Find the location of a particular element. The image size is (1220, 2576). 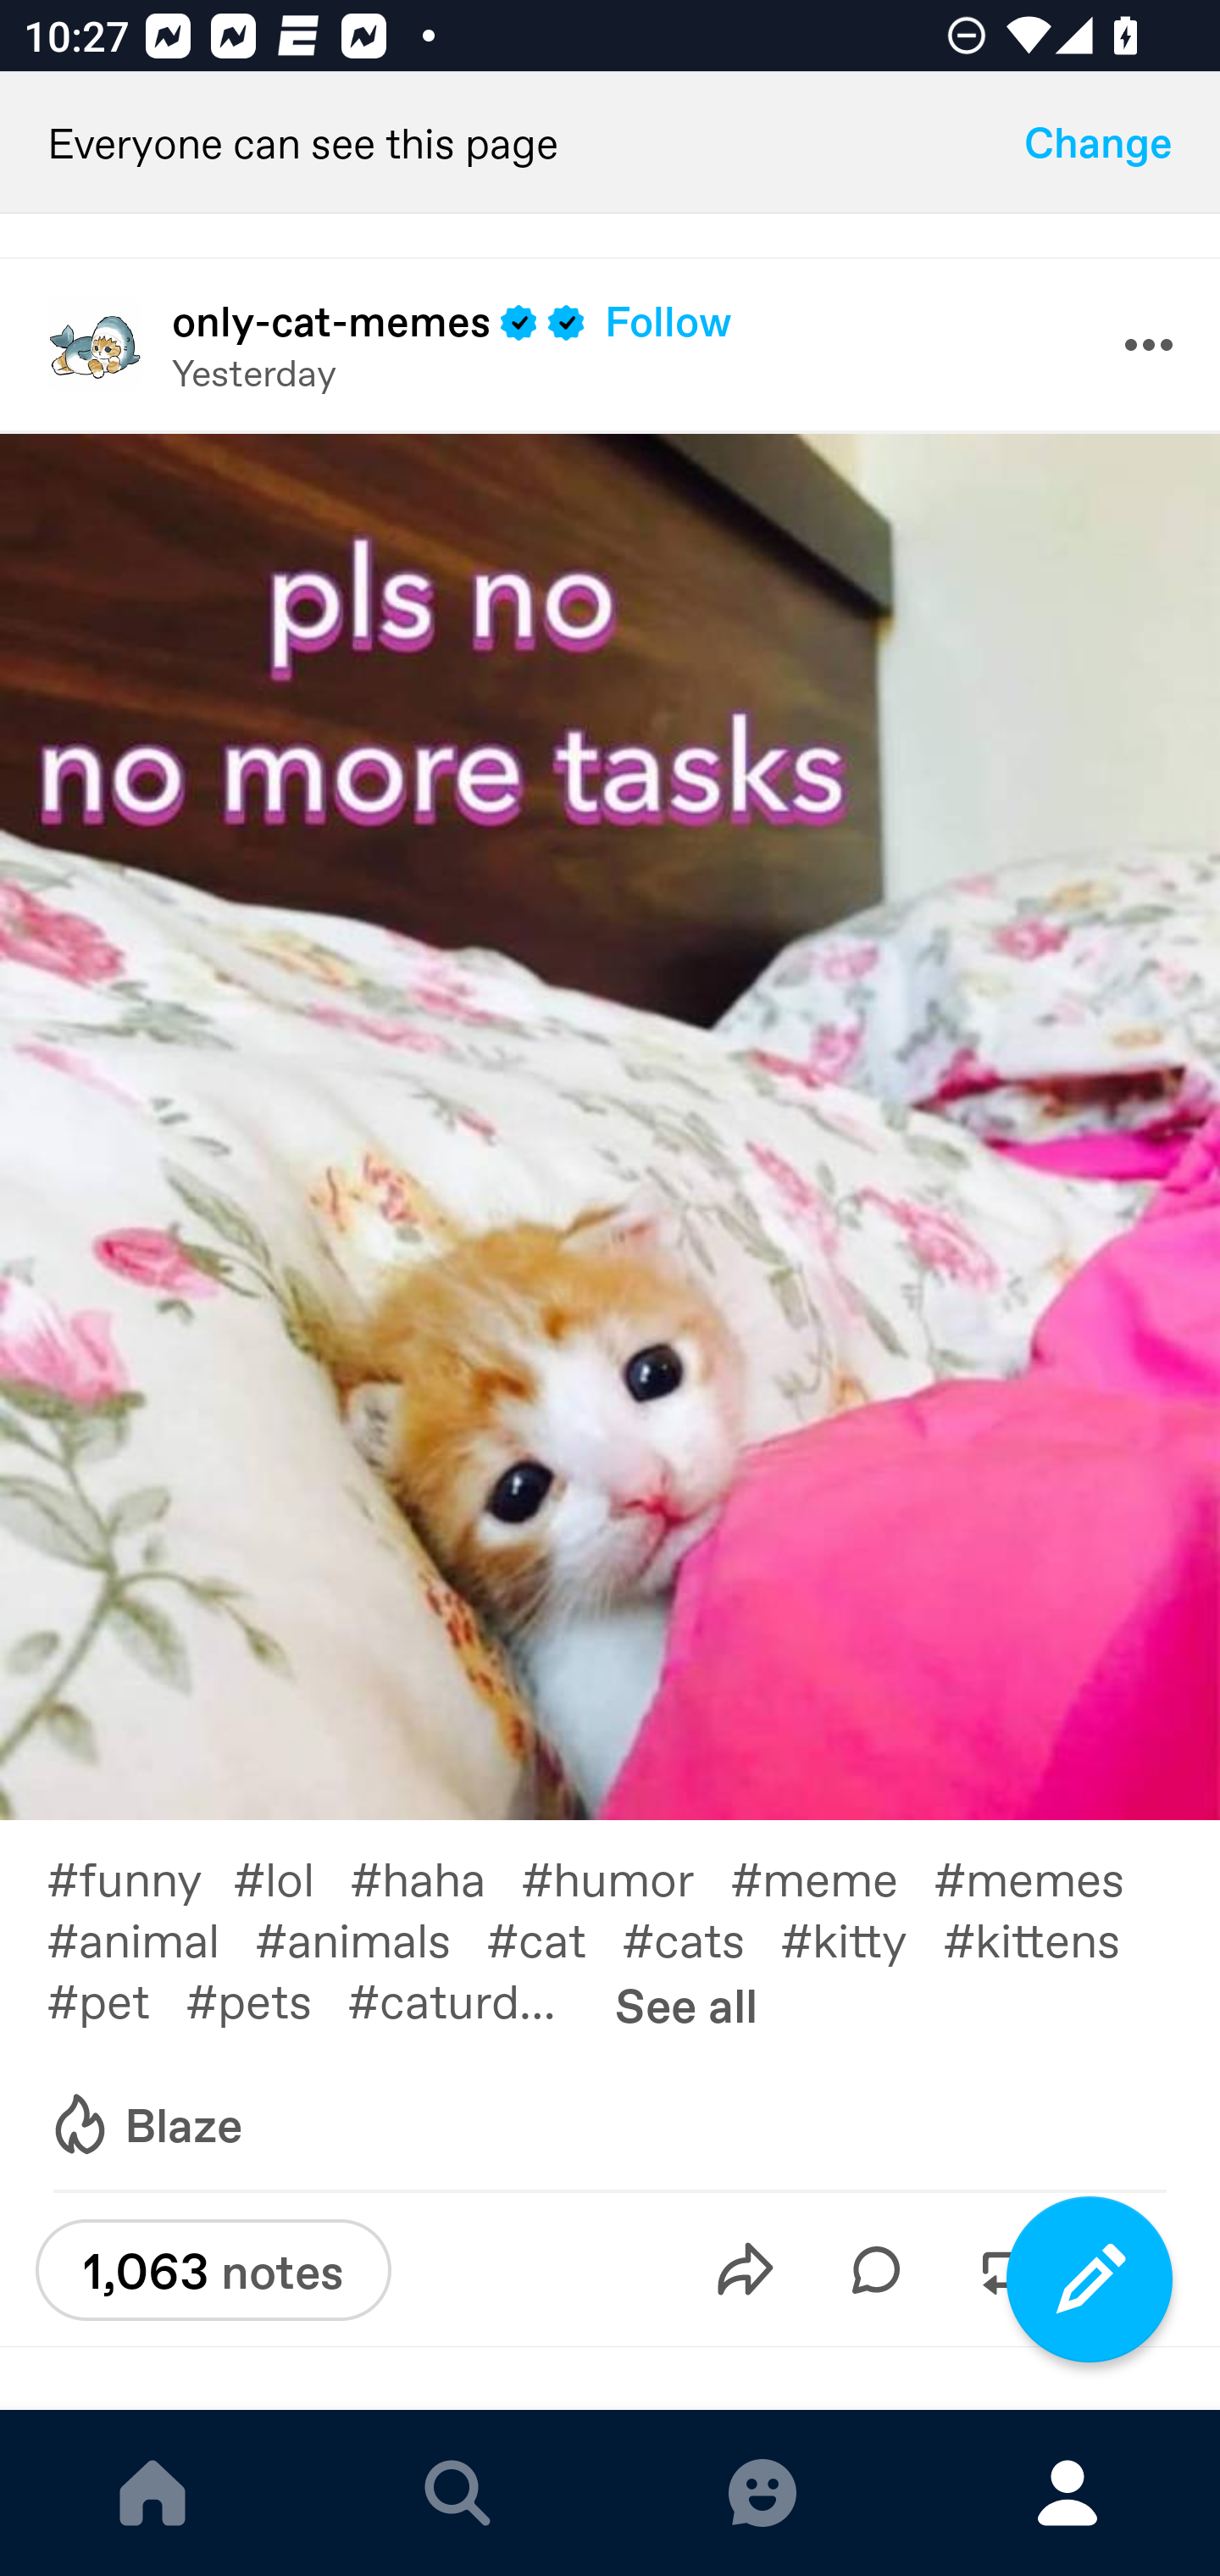

#animals is located at coordinates (370, 1938).